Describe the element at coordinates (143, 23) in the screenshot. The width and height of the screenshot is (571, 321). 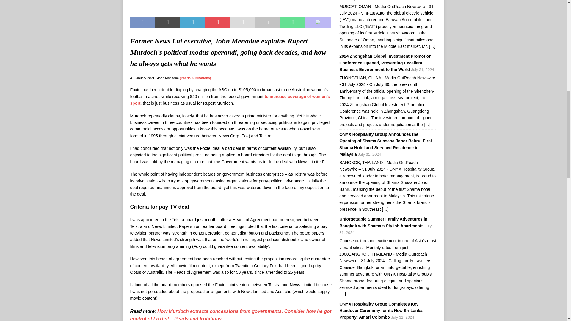
I see `Share on Facebook` at that location.